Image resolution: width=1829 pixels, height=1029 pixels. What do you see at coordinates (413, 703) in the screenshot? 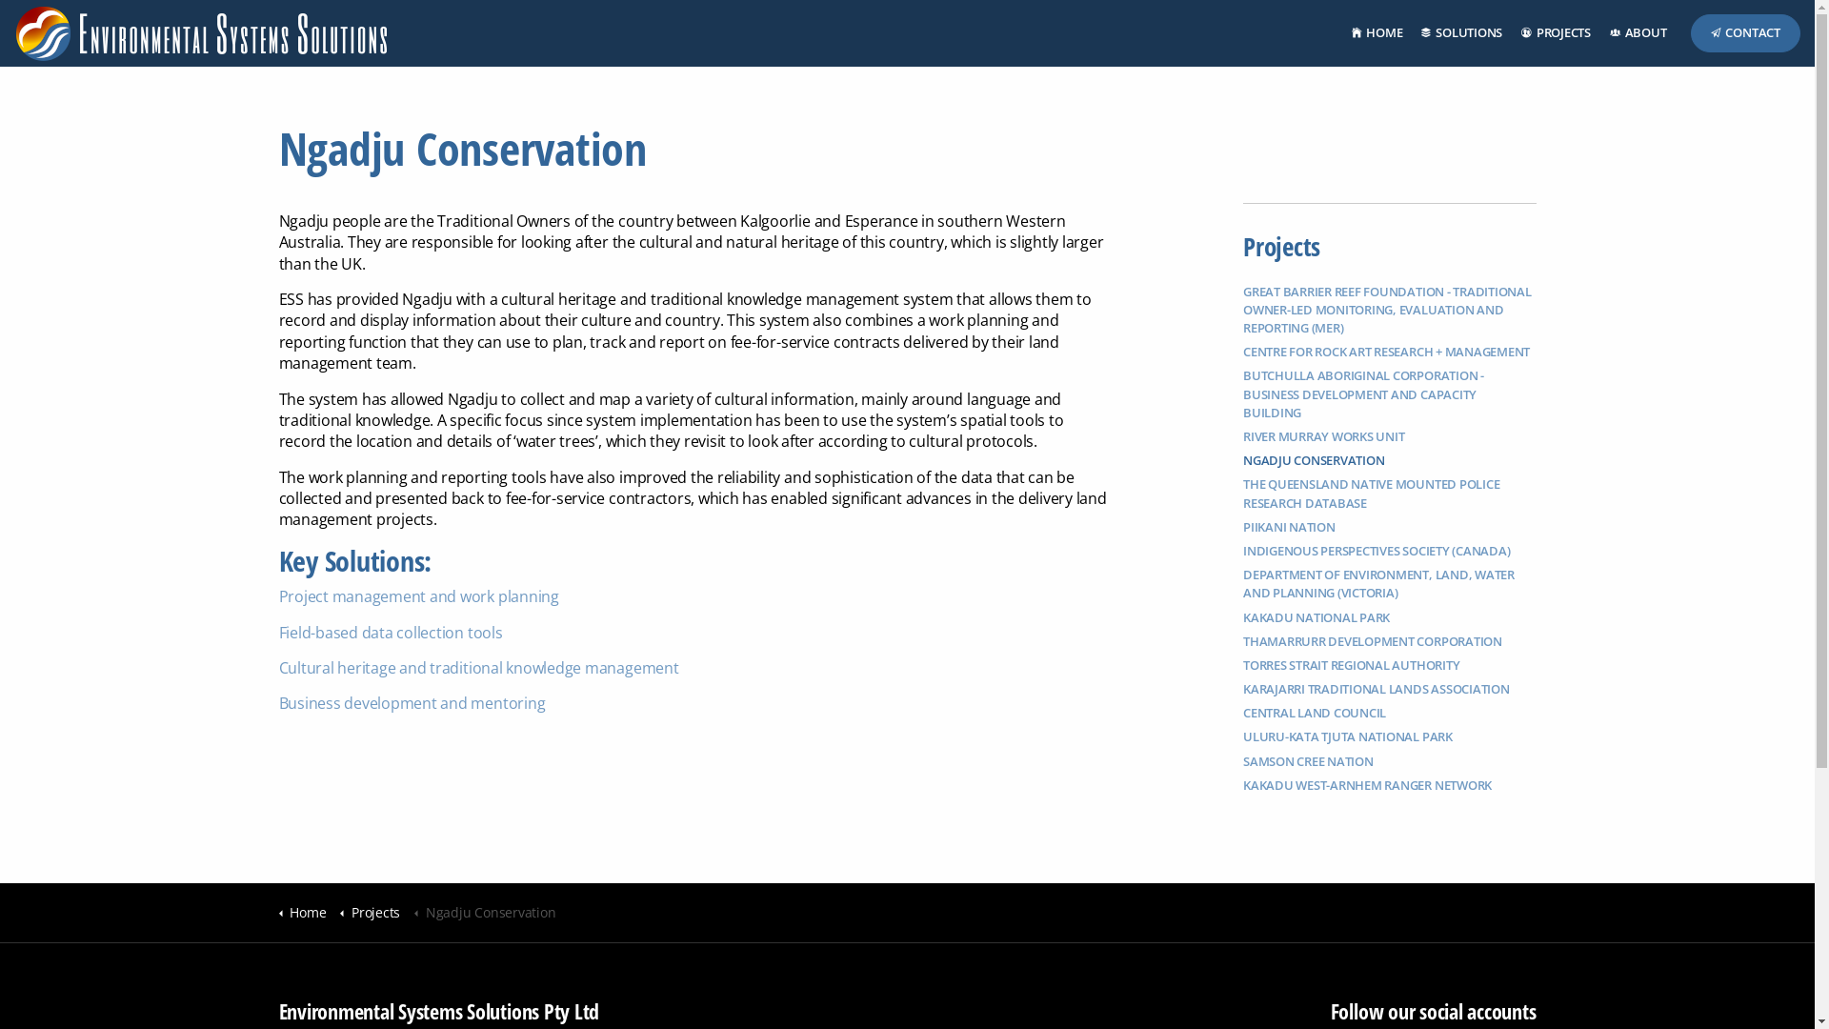
I see `Business development and mentoring ` at bounding box center [413, 703].